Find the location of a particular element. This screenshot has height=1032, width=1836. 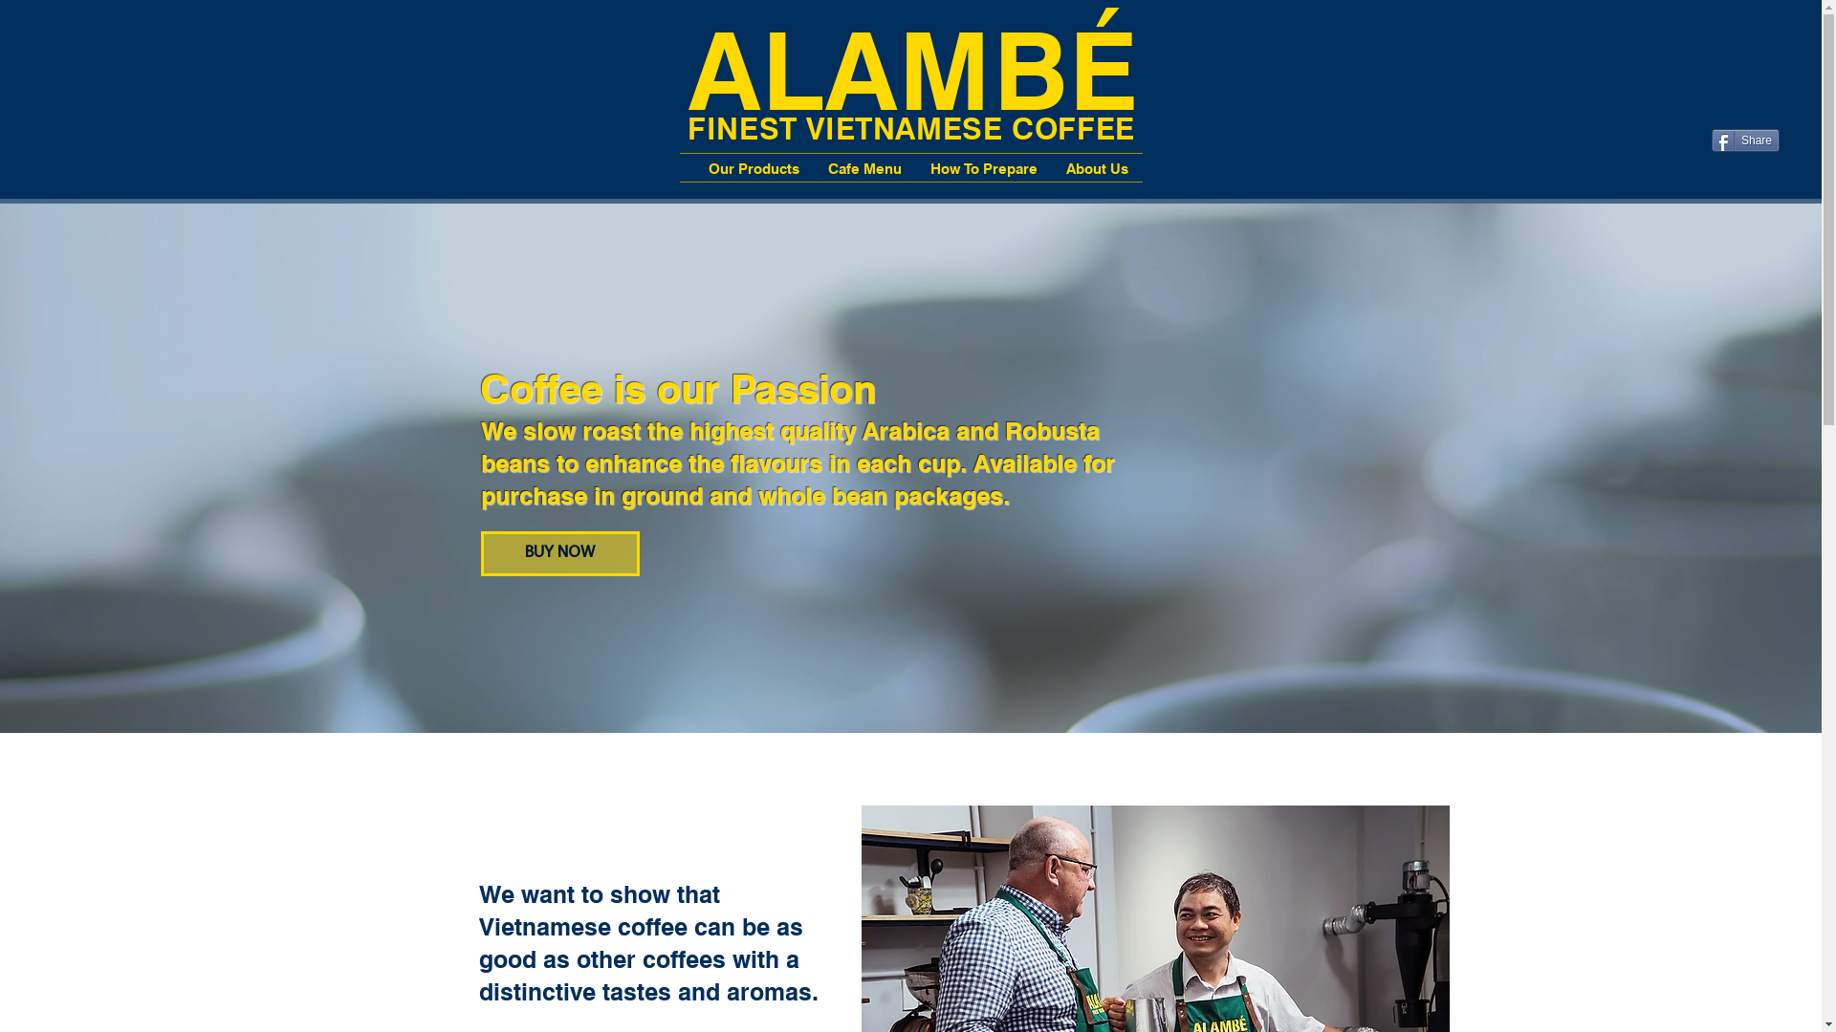

Our Products is located at coordinates (754, 166).